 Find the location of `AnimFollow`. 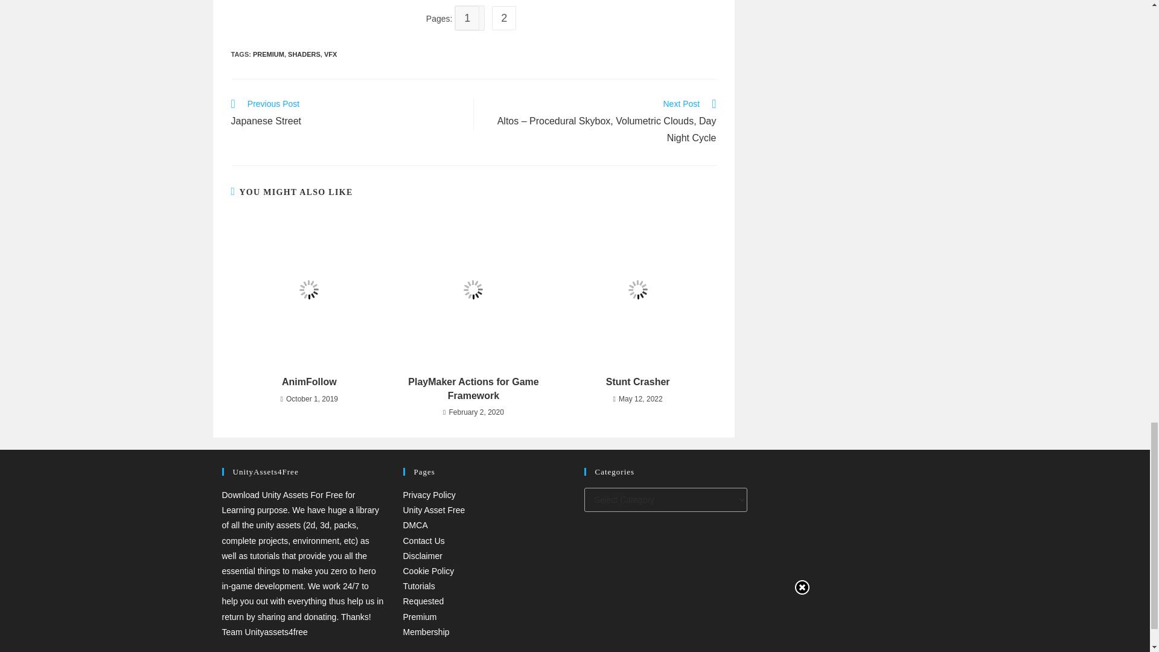

AnimFollow is located at coordinates (637, 382).